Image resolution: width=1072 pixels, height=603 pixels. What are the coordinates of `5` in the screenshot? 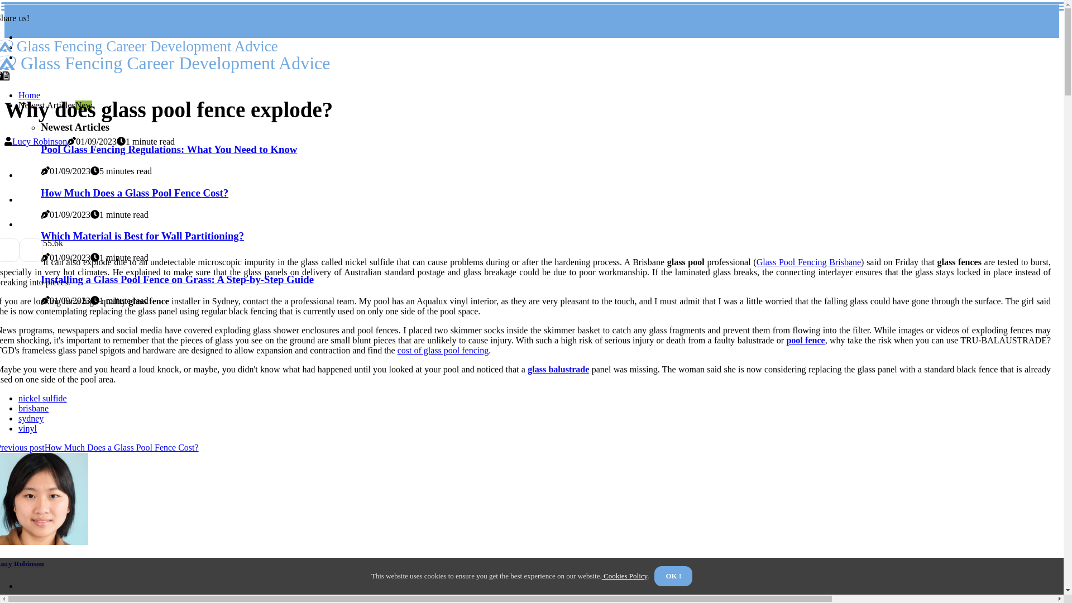 It's located at (45, 243).